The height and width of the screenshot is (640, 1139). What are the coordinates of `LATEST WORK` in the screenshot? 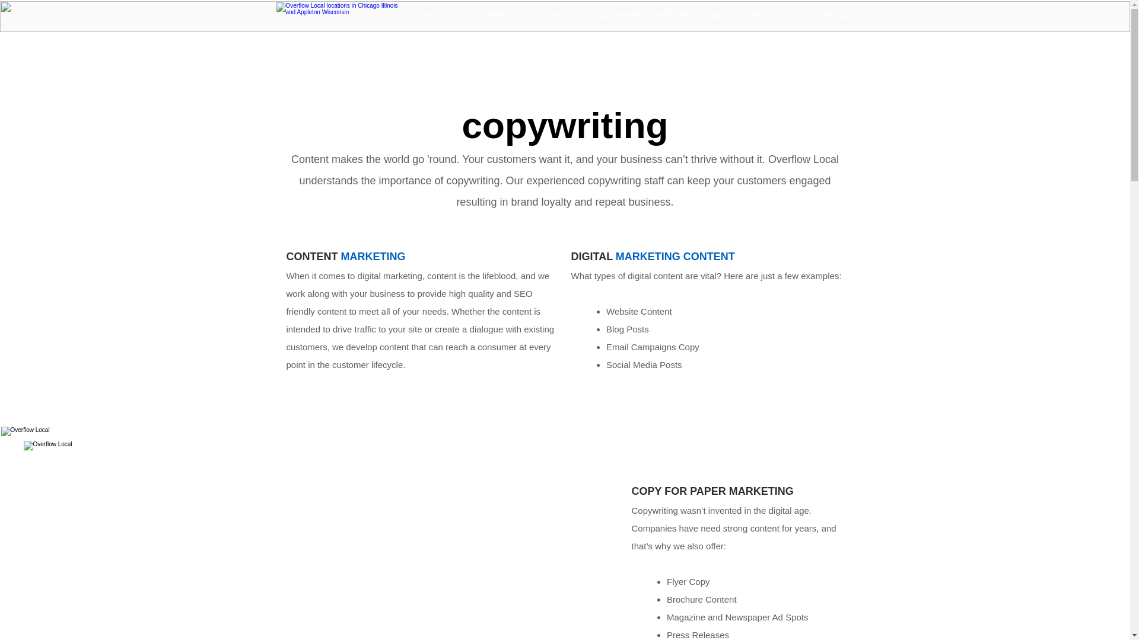 It's located at (612, 15).